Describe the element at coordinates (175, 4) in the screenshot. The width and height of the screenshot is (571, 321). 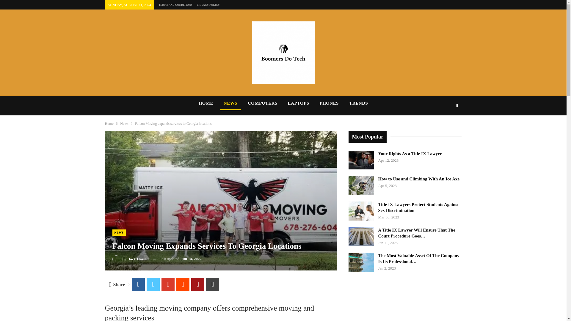
I see `TERMS AND CONDITIONS` at that location.